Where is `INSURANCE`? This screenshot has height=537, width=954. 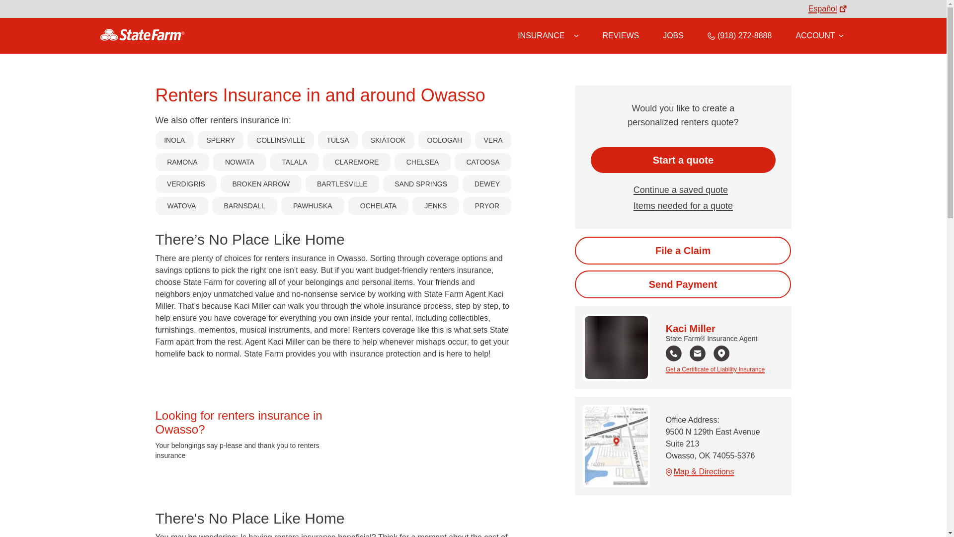
INSURANCE is located at coordinates (541, 35).